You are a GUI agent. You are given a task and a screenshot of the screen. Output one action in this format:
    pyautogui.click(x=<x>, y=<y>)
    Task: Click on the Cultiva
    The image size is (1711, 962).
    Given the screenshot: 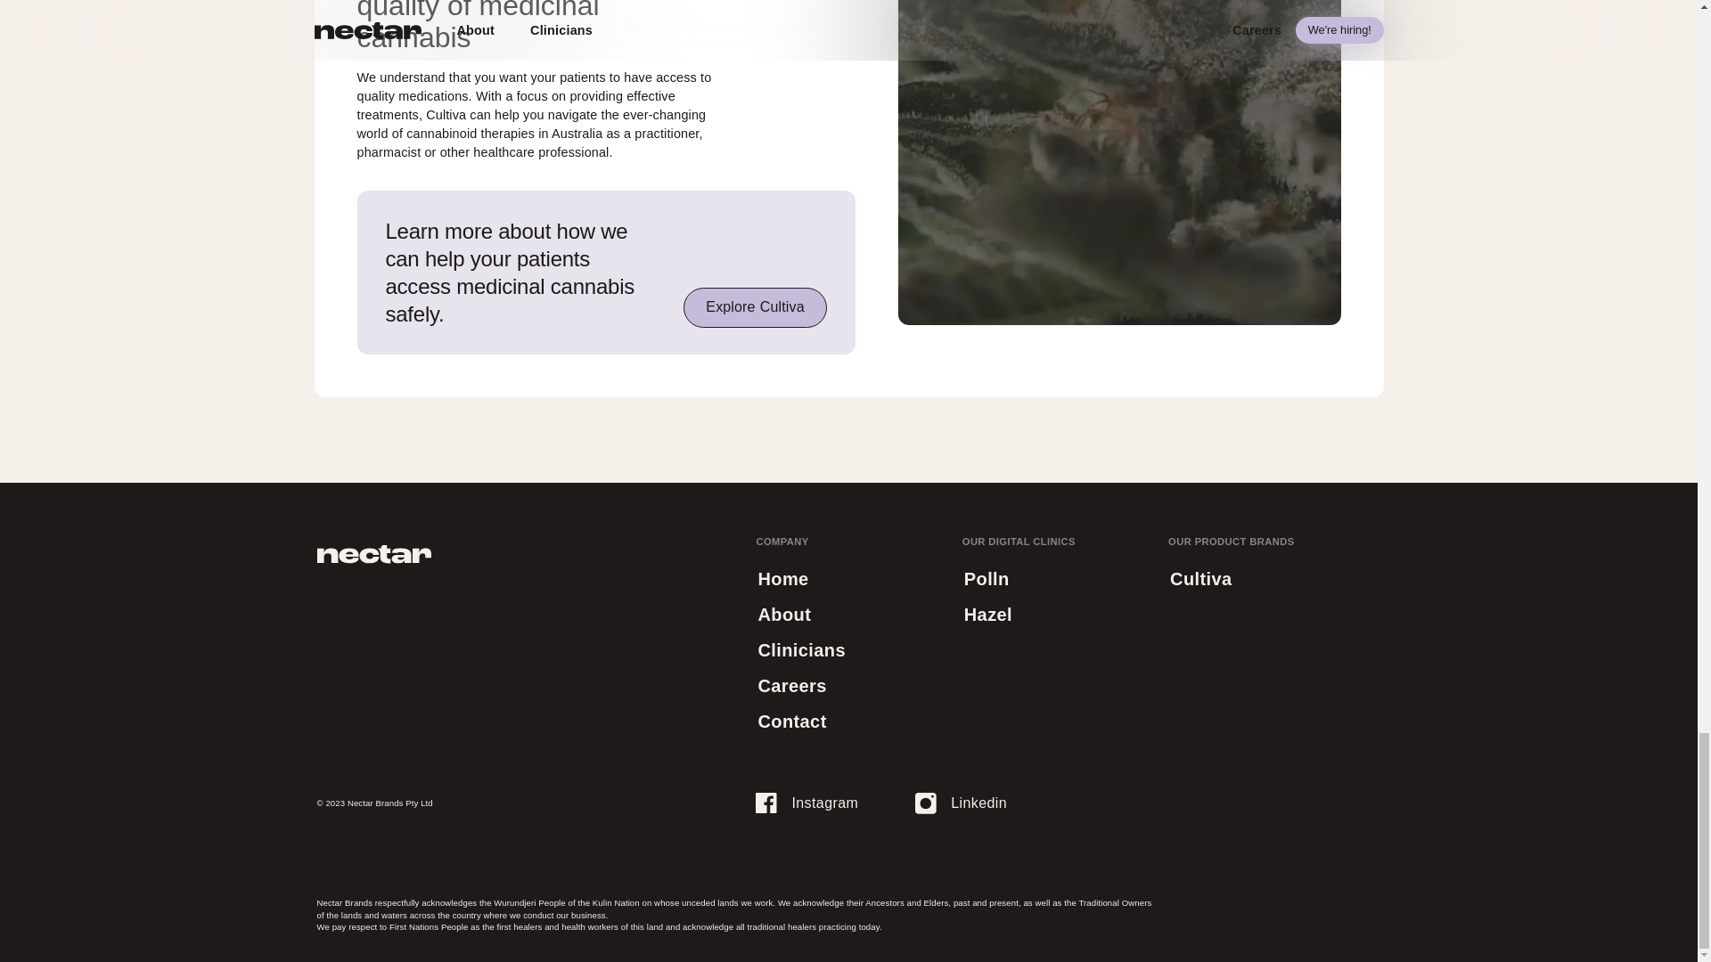 What is the action you would take?
    pyautogui.click(x=1201, y=578)
    